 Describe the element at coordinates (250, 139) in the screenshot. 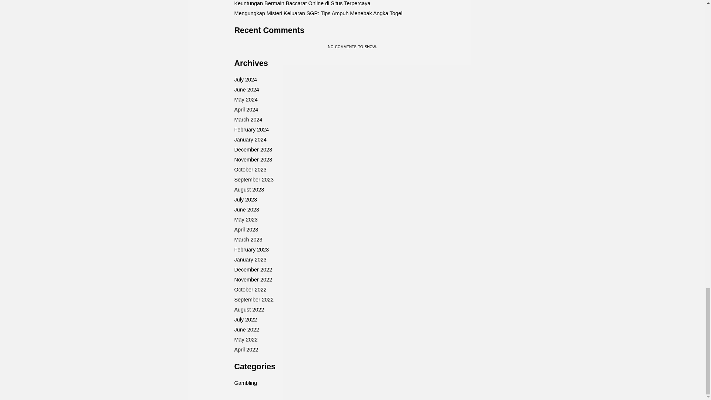

I see `January 2024` at that location.